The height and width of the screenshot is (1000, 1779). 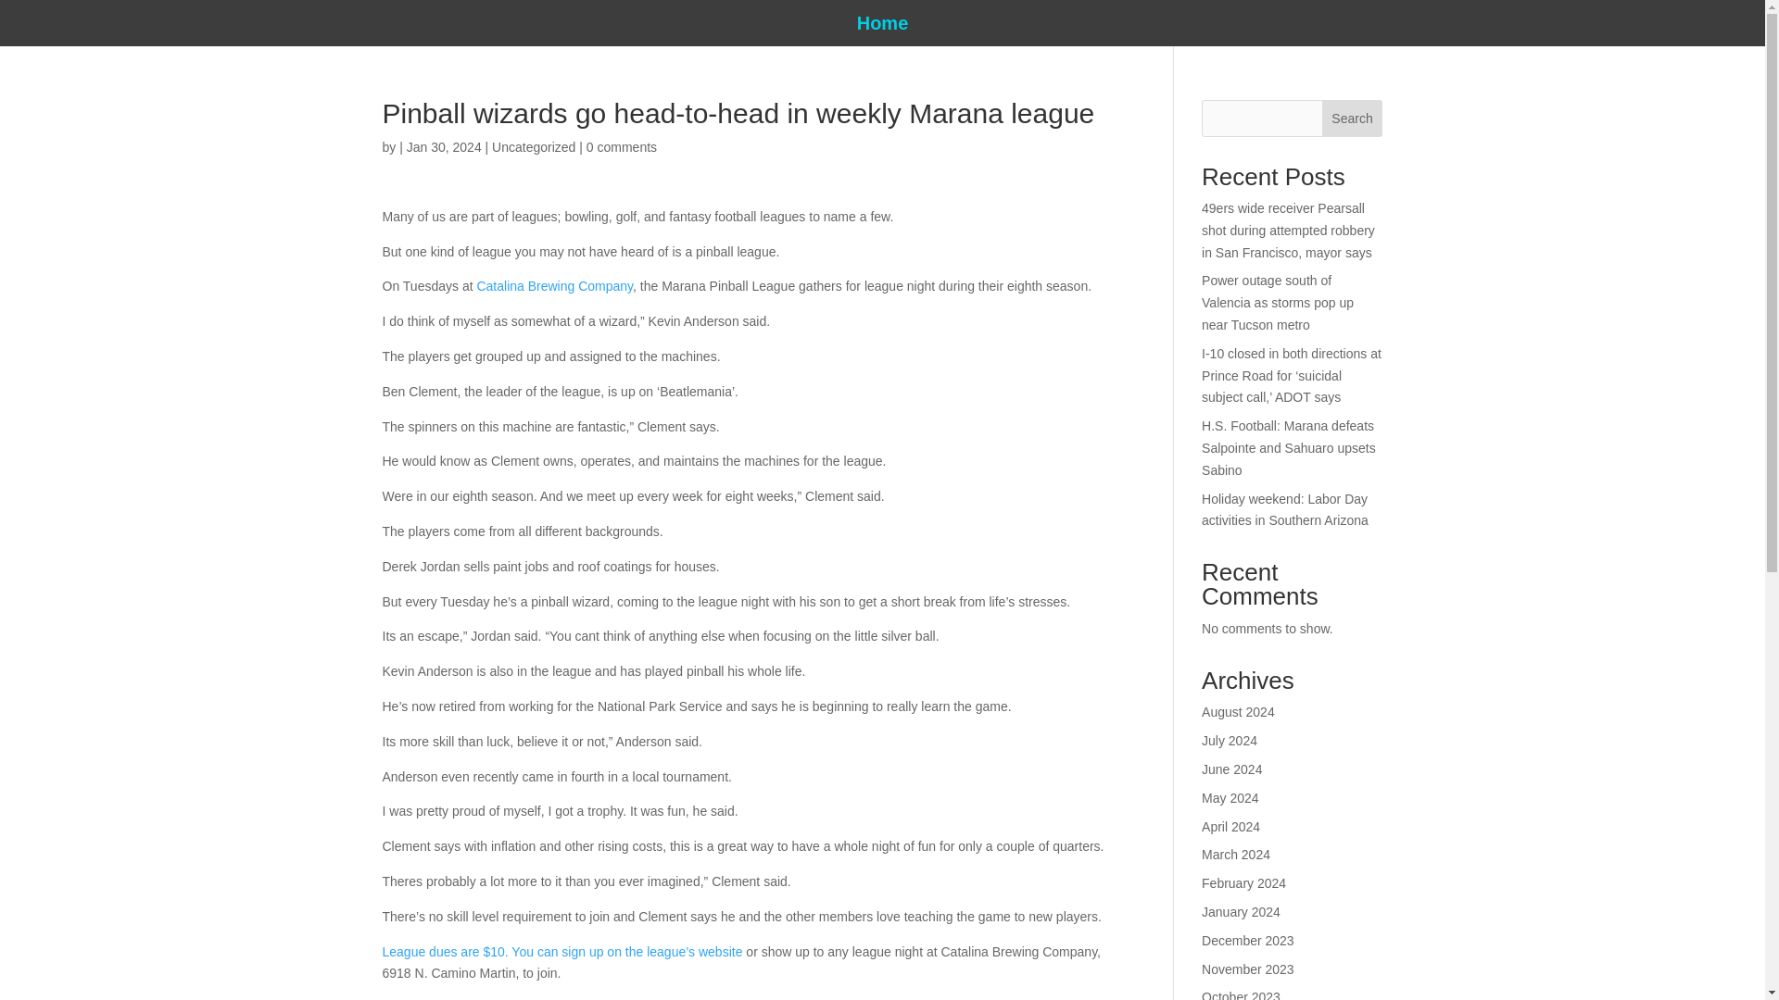 What do you see at coordinates (1248, 969) in the screenshot?
I see `November 2023` at bounding box center [1248, 969].